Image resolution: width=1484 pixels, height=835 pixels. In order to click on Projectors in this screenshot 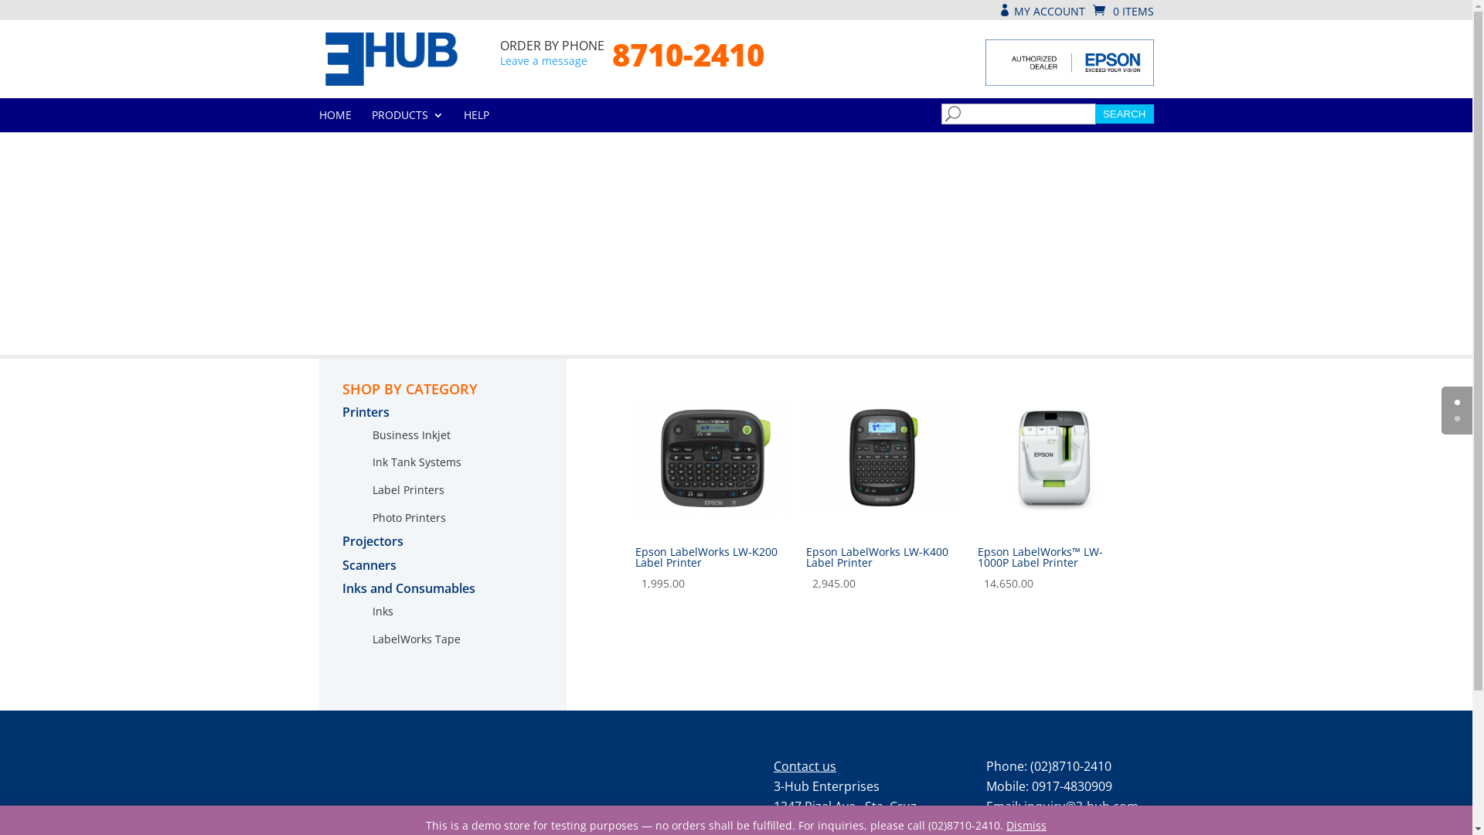, I will do `click(373, 541)`.